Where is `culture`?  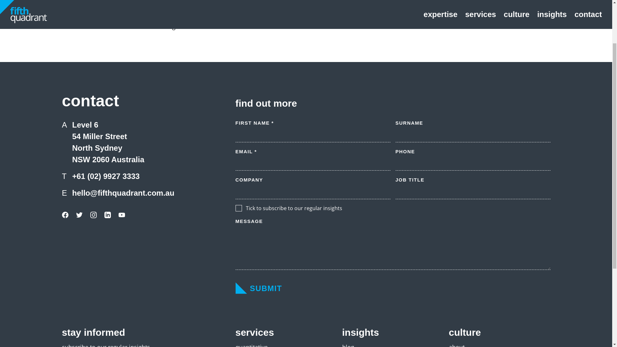 culture is located at coordinates (517, 74).